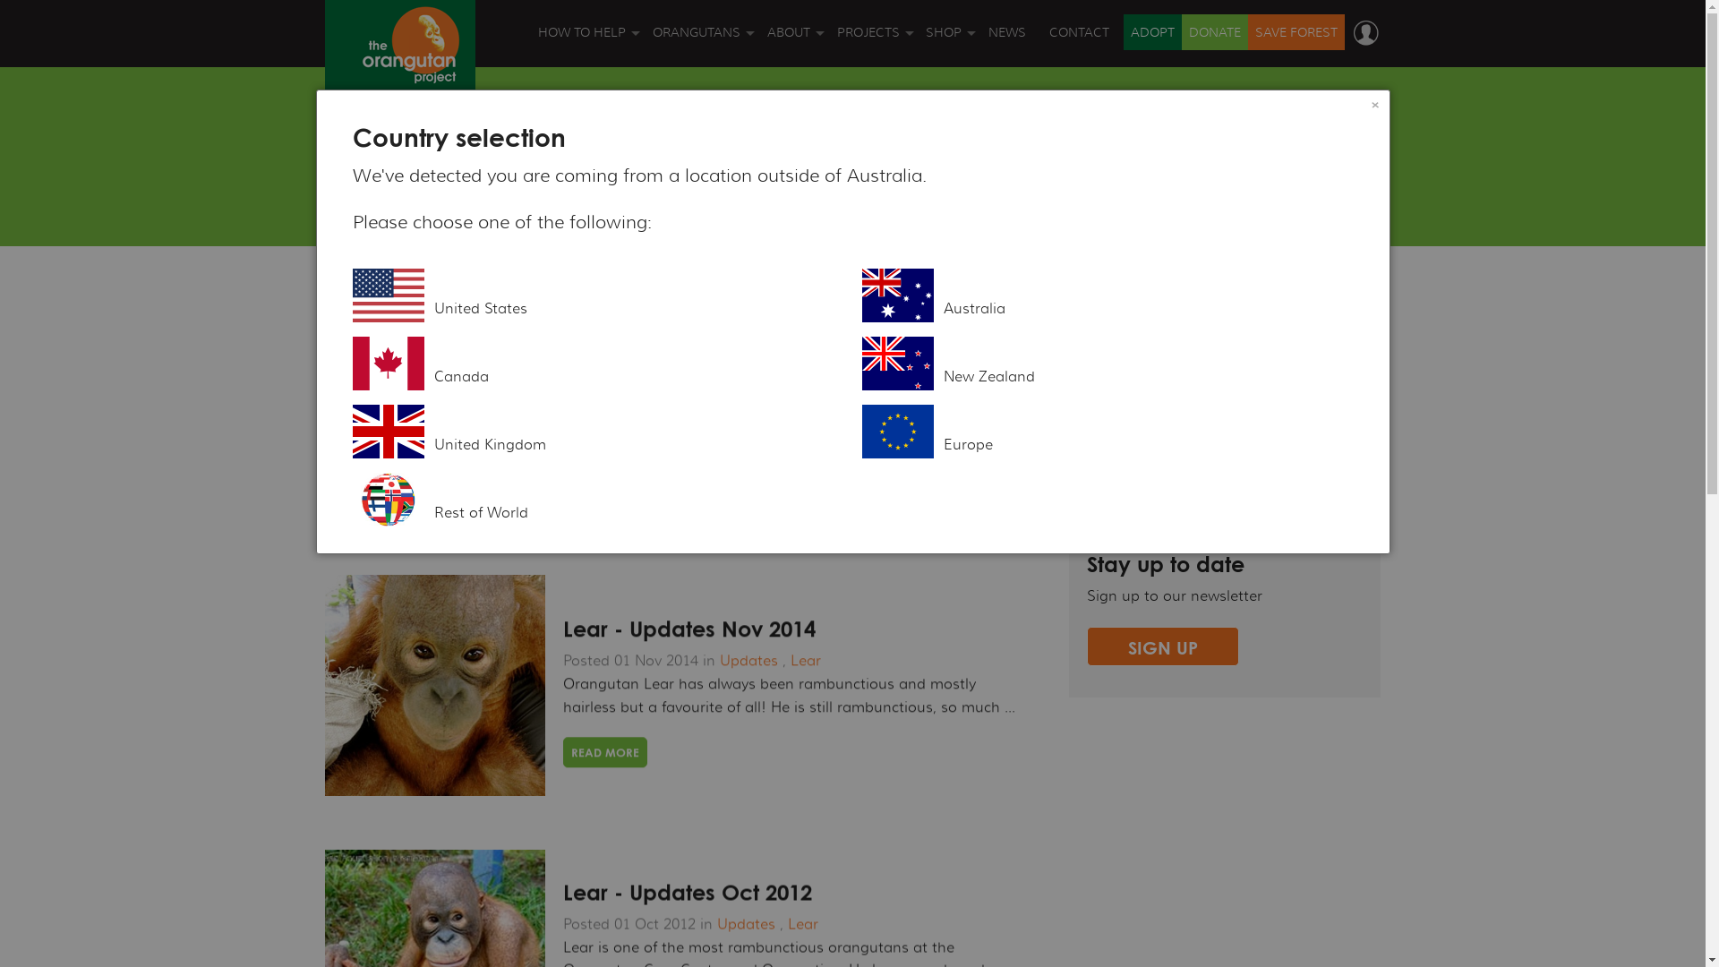 This screenshot has width=1719, height=967. What do you see at coordinates (748, 662) in the screenshot?
I see `Updates` at bounding box center [748, 662].